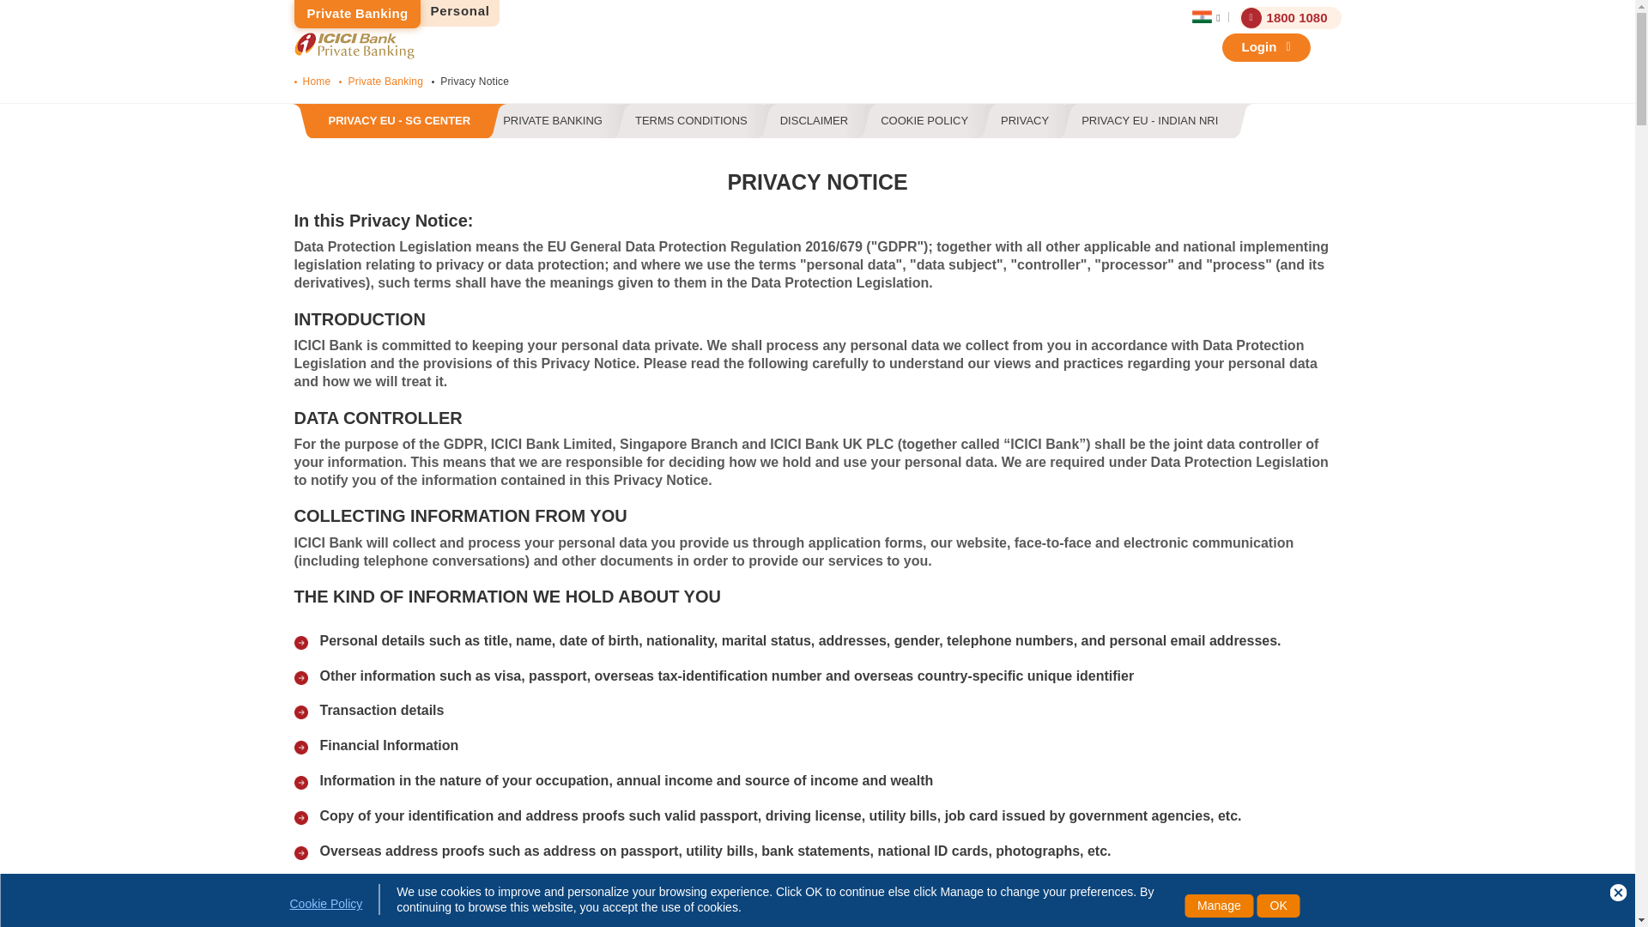 The image size is (1648, 927). What do you see at coordinates (474, 81) in the screenshot?
I see `Privacy Notice` at bounding box center [474, 81].